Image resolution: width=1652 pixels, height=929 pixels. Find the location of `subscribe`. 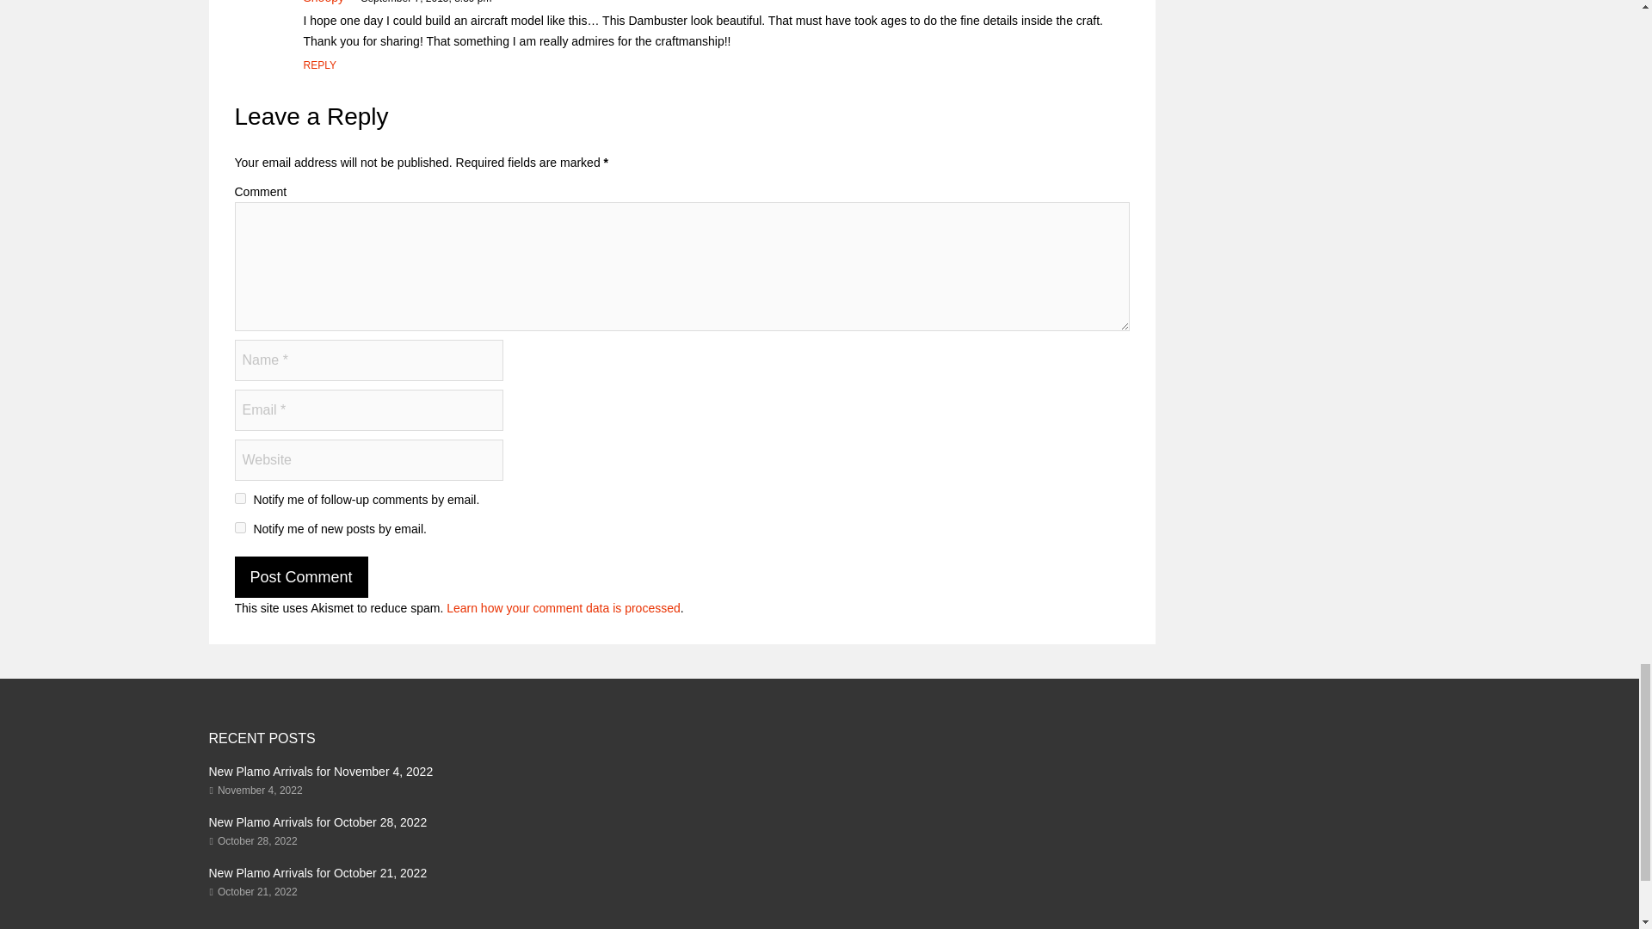

subscribe is located at coordinates (239, 499).